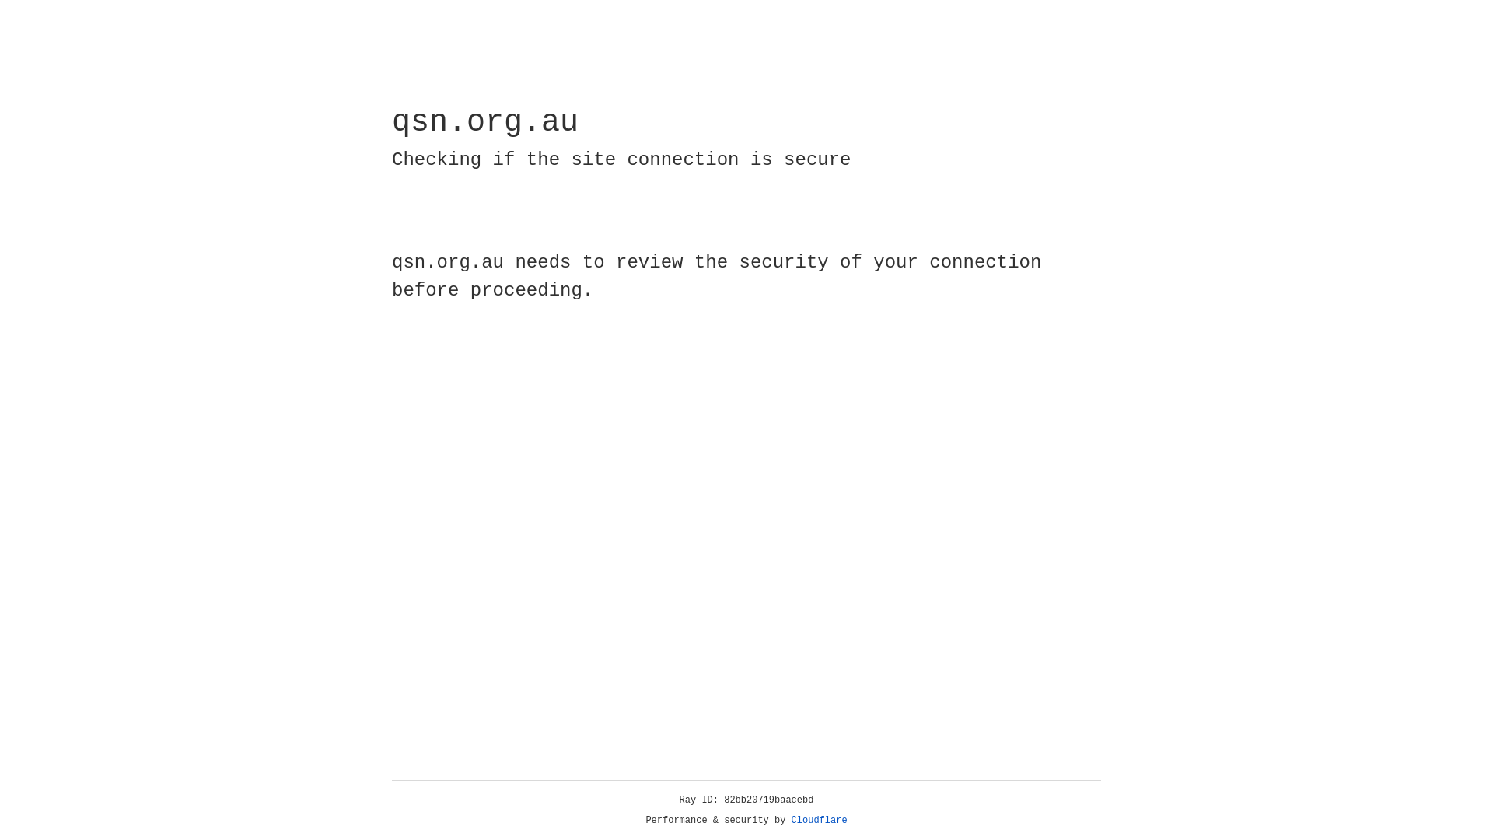 The height and width of the screenshot is (840, 1493). Describe the element at coordinates (820, 821) in the screenshot. I see `Cloudflare` at that location.